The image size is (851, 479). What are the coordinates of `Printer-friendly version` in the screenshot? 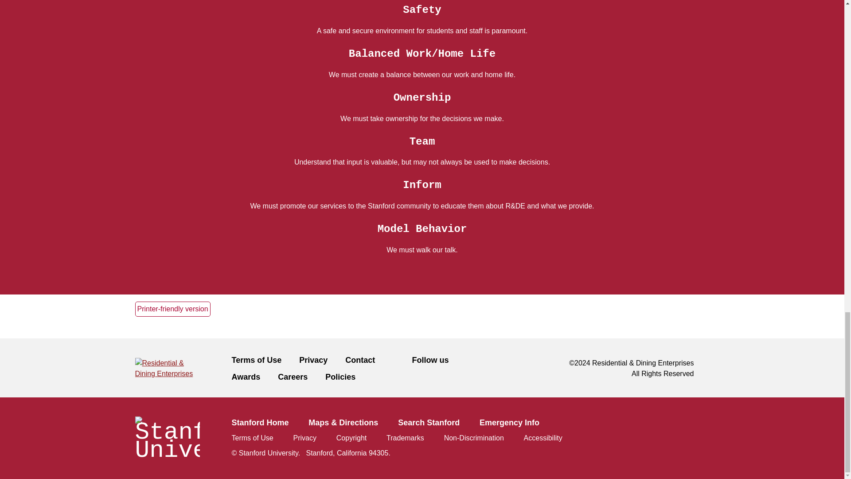 It's located at (172, 309).